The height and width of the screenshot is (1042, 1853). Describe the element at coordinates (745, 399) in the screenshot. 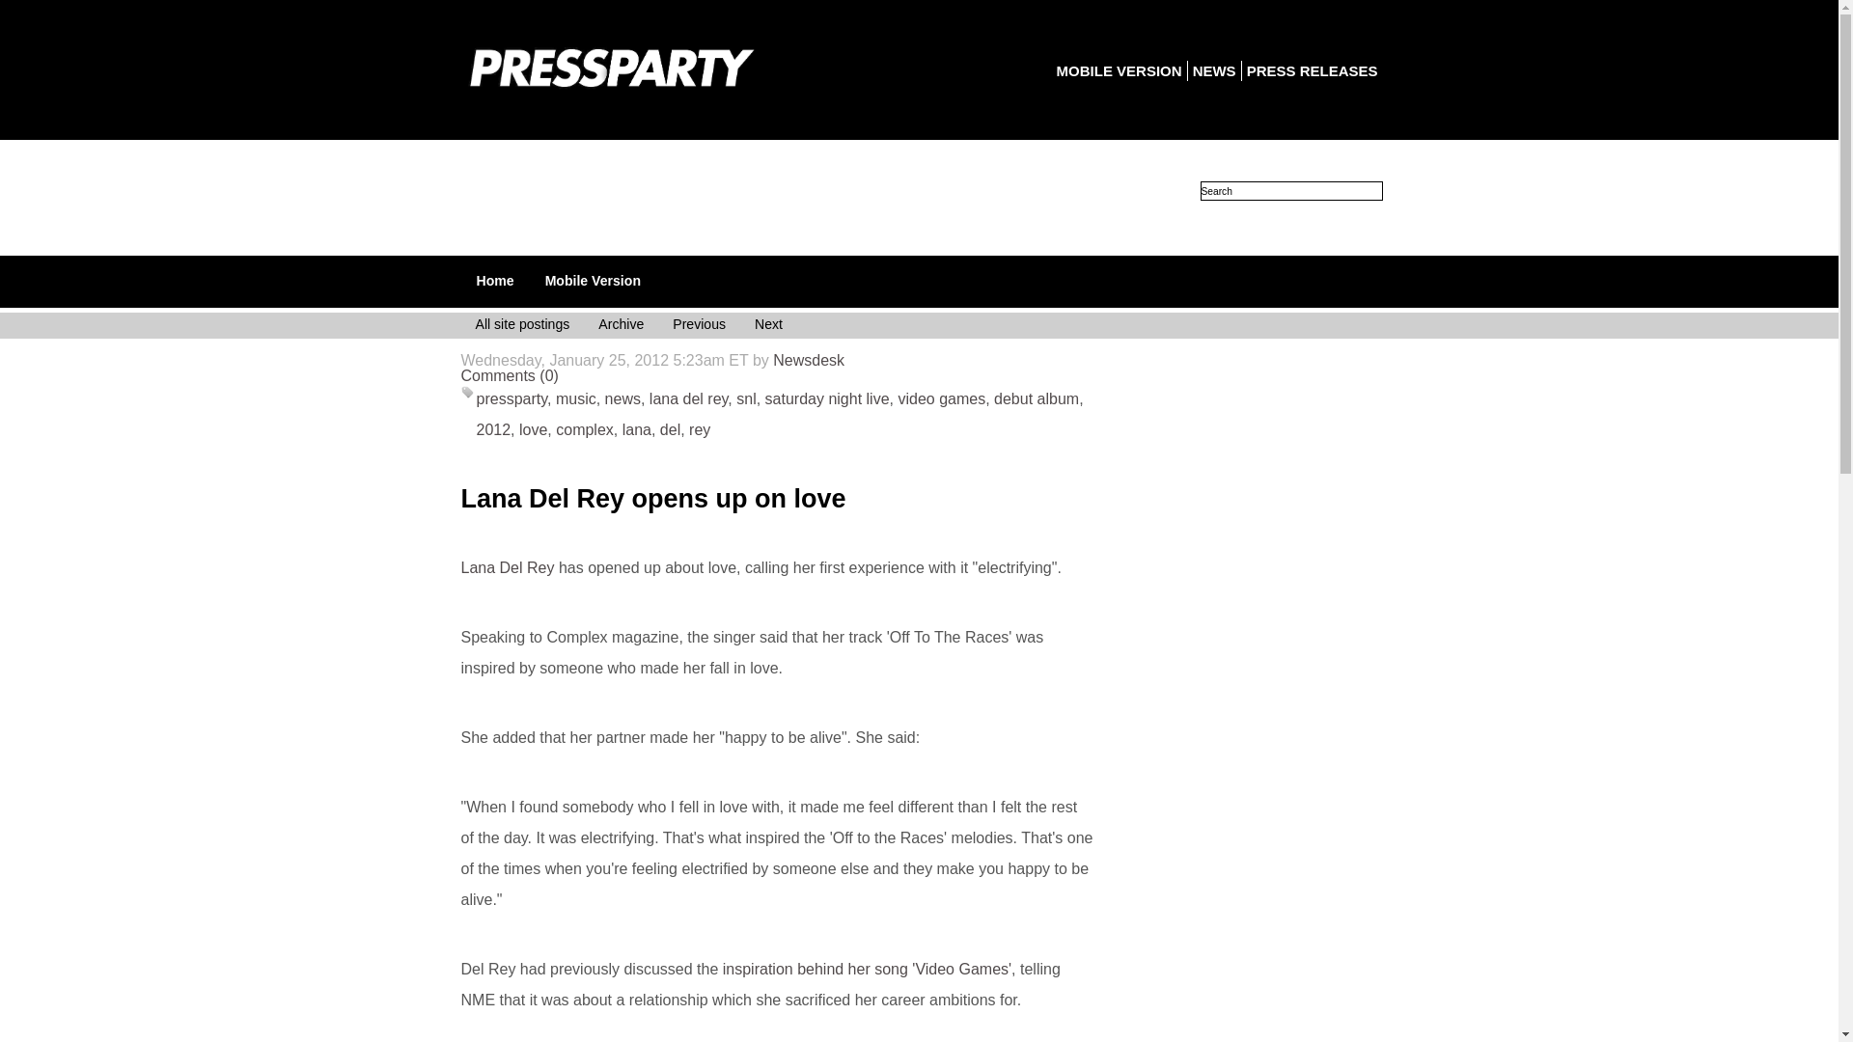

I see `snl` at that location.